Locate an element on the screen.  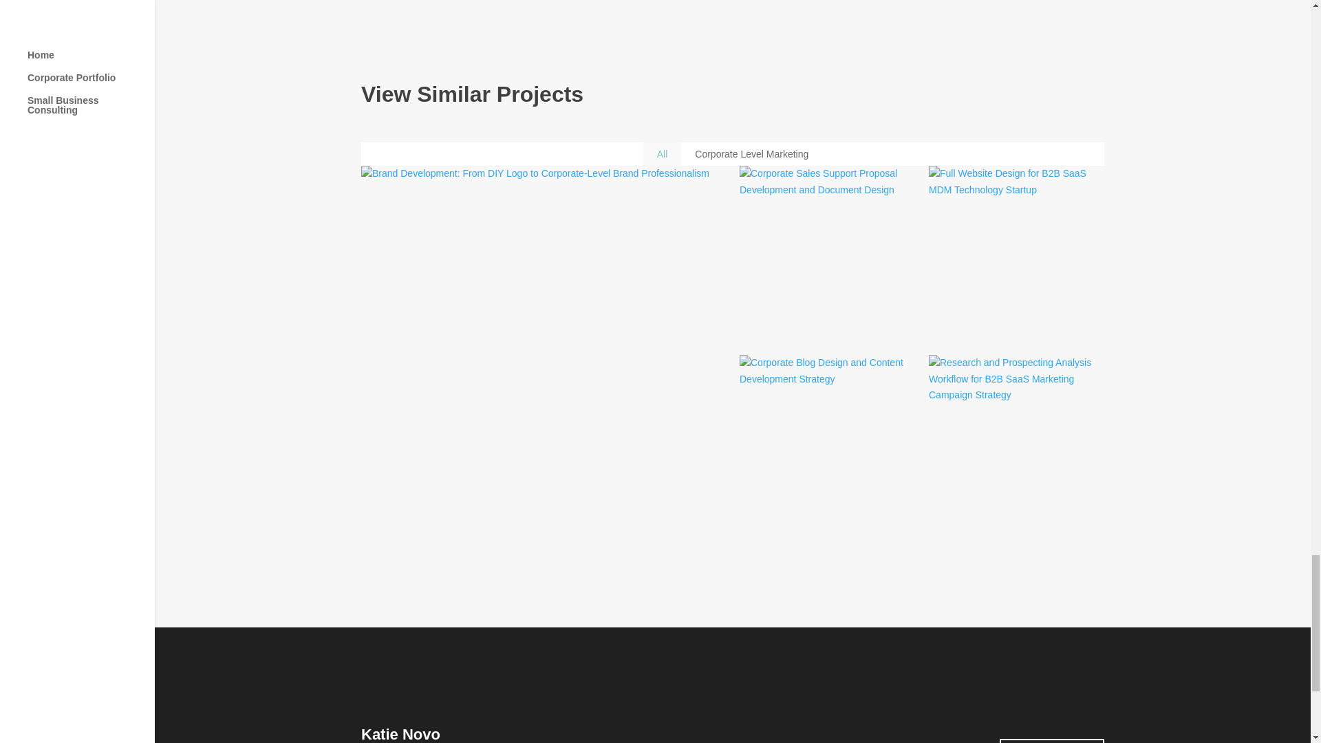
Corporate Level Marketing is located at coordinates (751, 154).